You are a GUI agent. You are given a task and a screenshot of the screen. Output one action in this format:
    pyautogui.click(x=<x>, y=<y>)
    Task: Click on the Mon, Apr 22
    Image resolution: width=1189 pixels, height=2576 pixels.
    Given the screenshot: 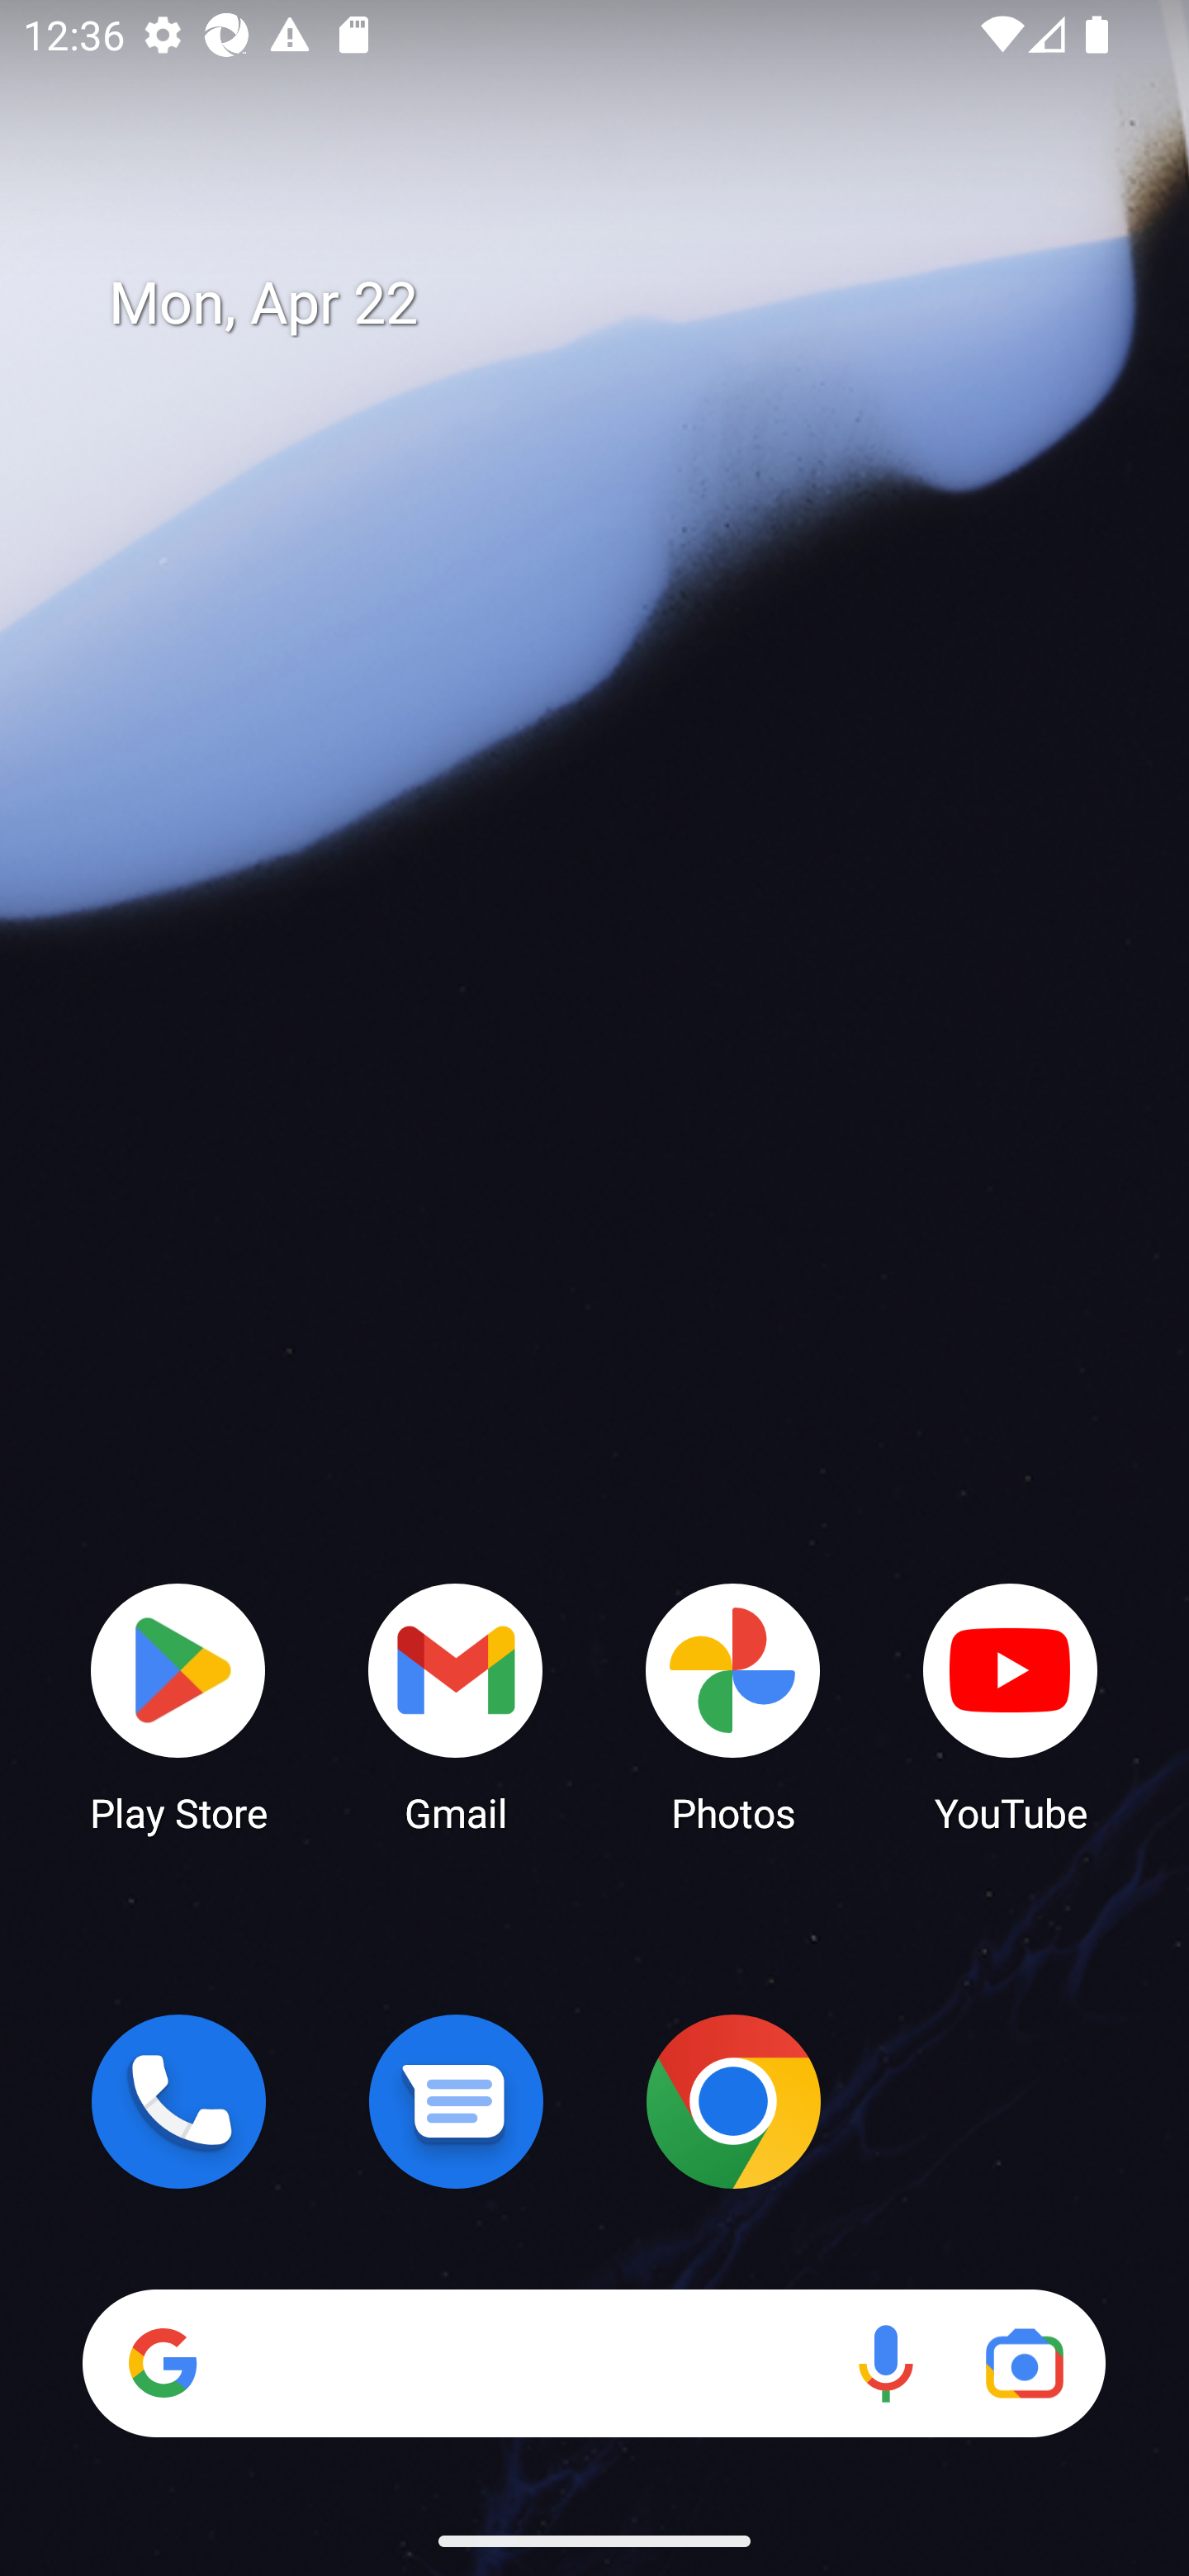 What is the action you would take?
    pyautogui.click(x=618, y=304)
    